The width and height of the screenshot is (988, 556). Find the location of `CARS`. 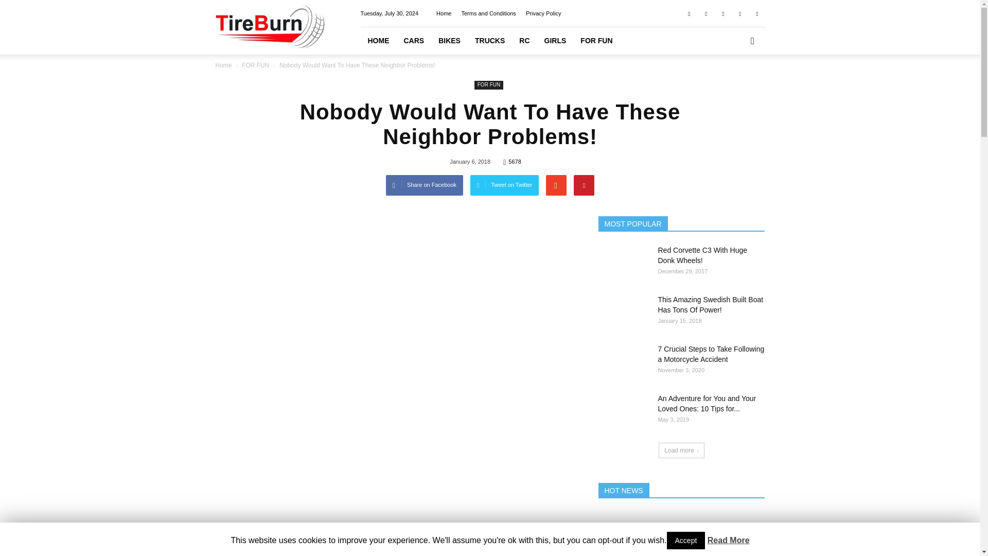

CARS is located at coordinates (413, 40).